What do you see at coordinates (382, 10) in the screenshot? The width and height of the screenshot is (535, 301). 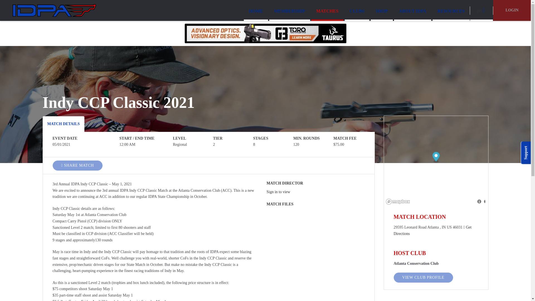 I see `SHOP` at bounding box center [382, 10].